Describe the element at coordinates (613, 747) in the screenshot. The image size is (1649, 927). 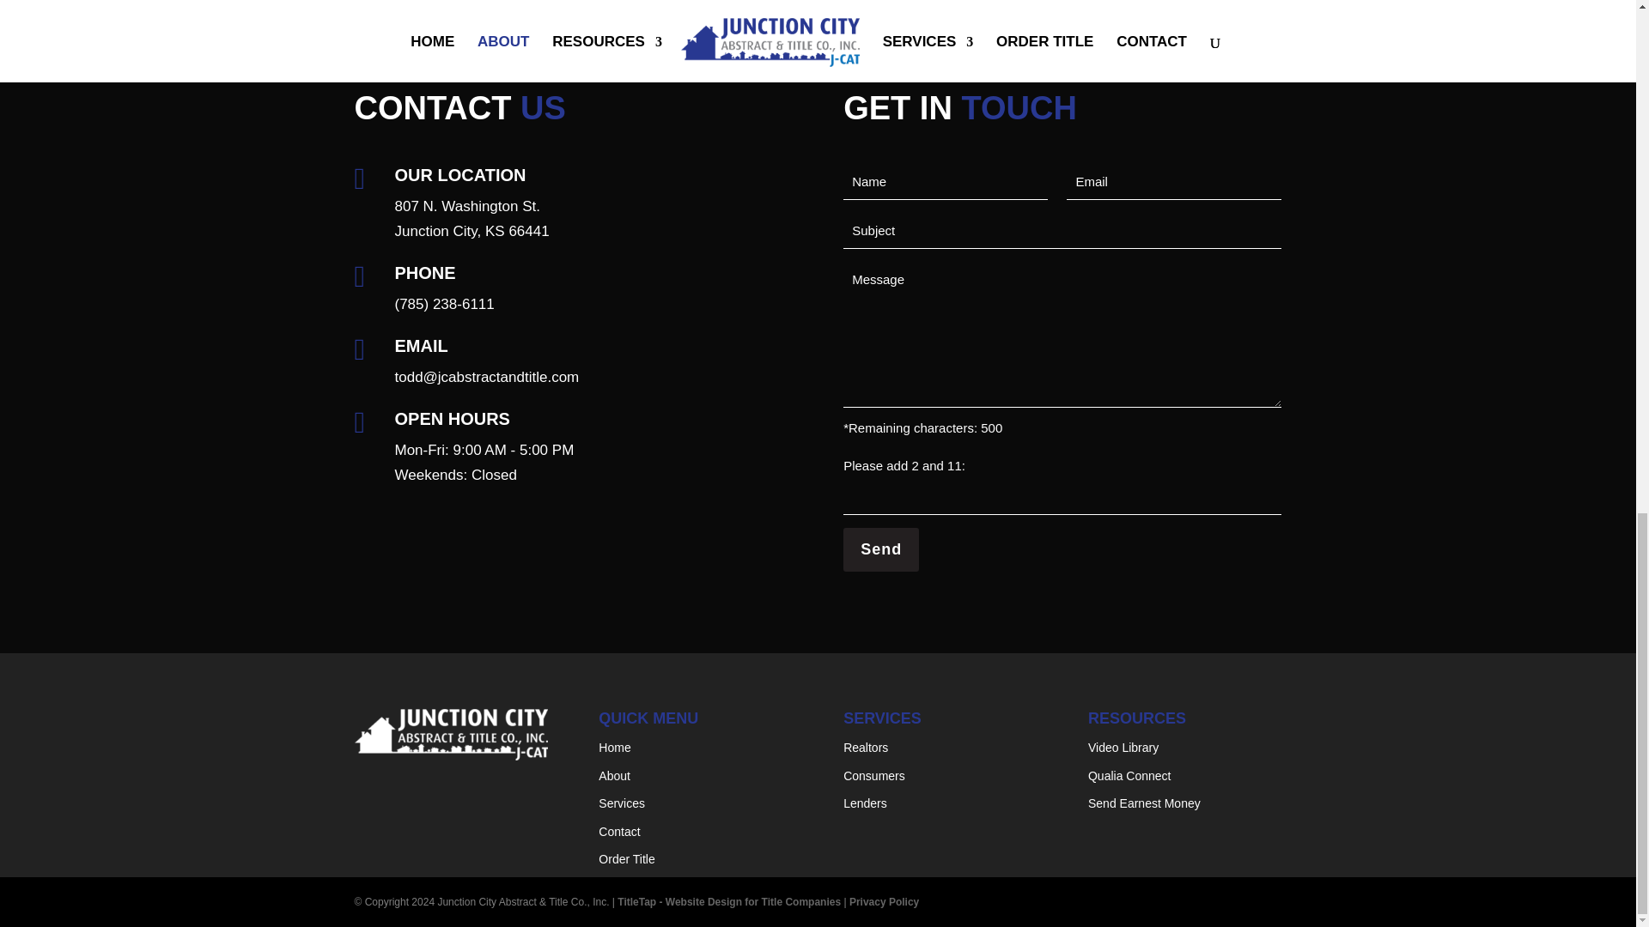
I see `Home` at that location.